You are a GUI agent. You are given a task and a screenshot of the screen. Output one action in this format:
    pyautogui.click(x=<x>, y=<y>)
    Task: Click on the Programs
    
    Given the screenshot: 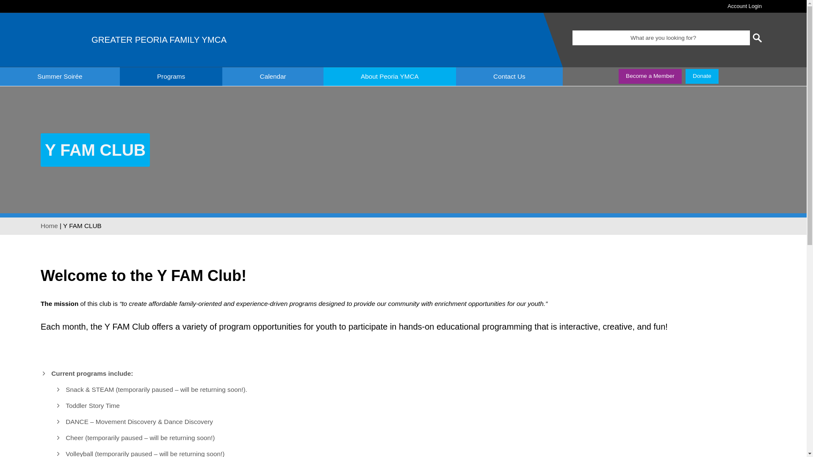 What is the action you would take?
    pyautogui.click(x=171, y=76)
    